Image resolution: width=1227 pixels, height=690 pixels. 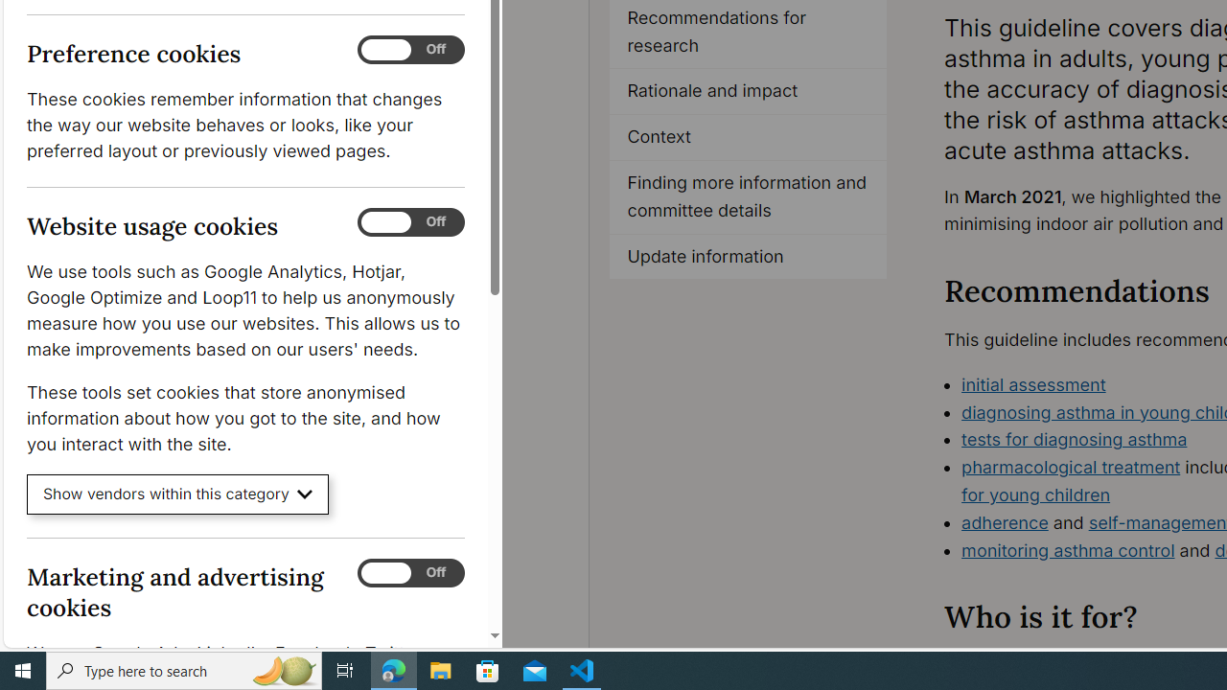 I want to click on Finding more information and committee details, so click(x=749, y=197).